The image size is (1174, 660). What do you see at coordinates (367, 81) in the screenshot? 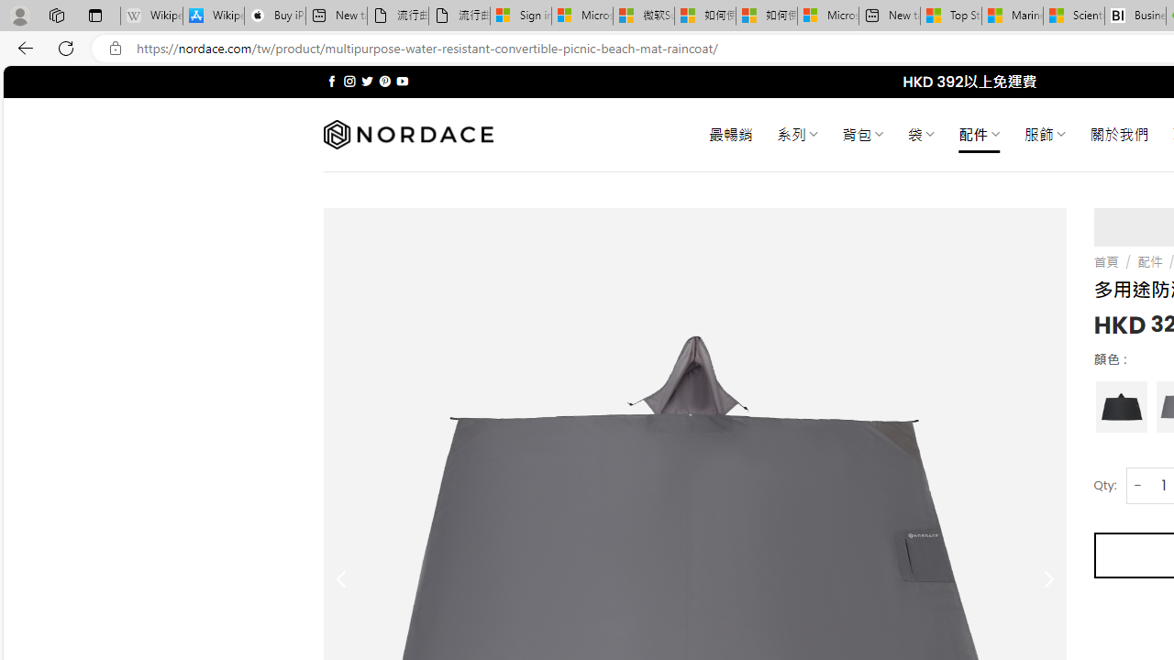
I see `Follow on Twitter` at bounding box center [367, 81].